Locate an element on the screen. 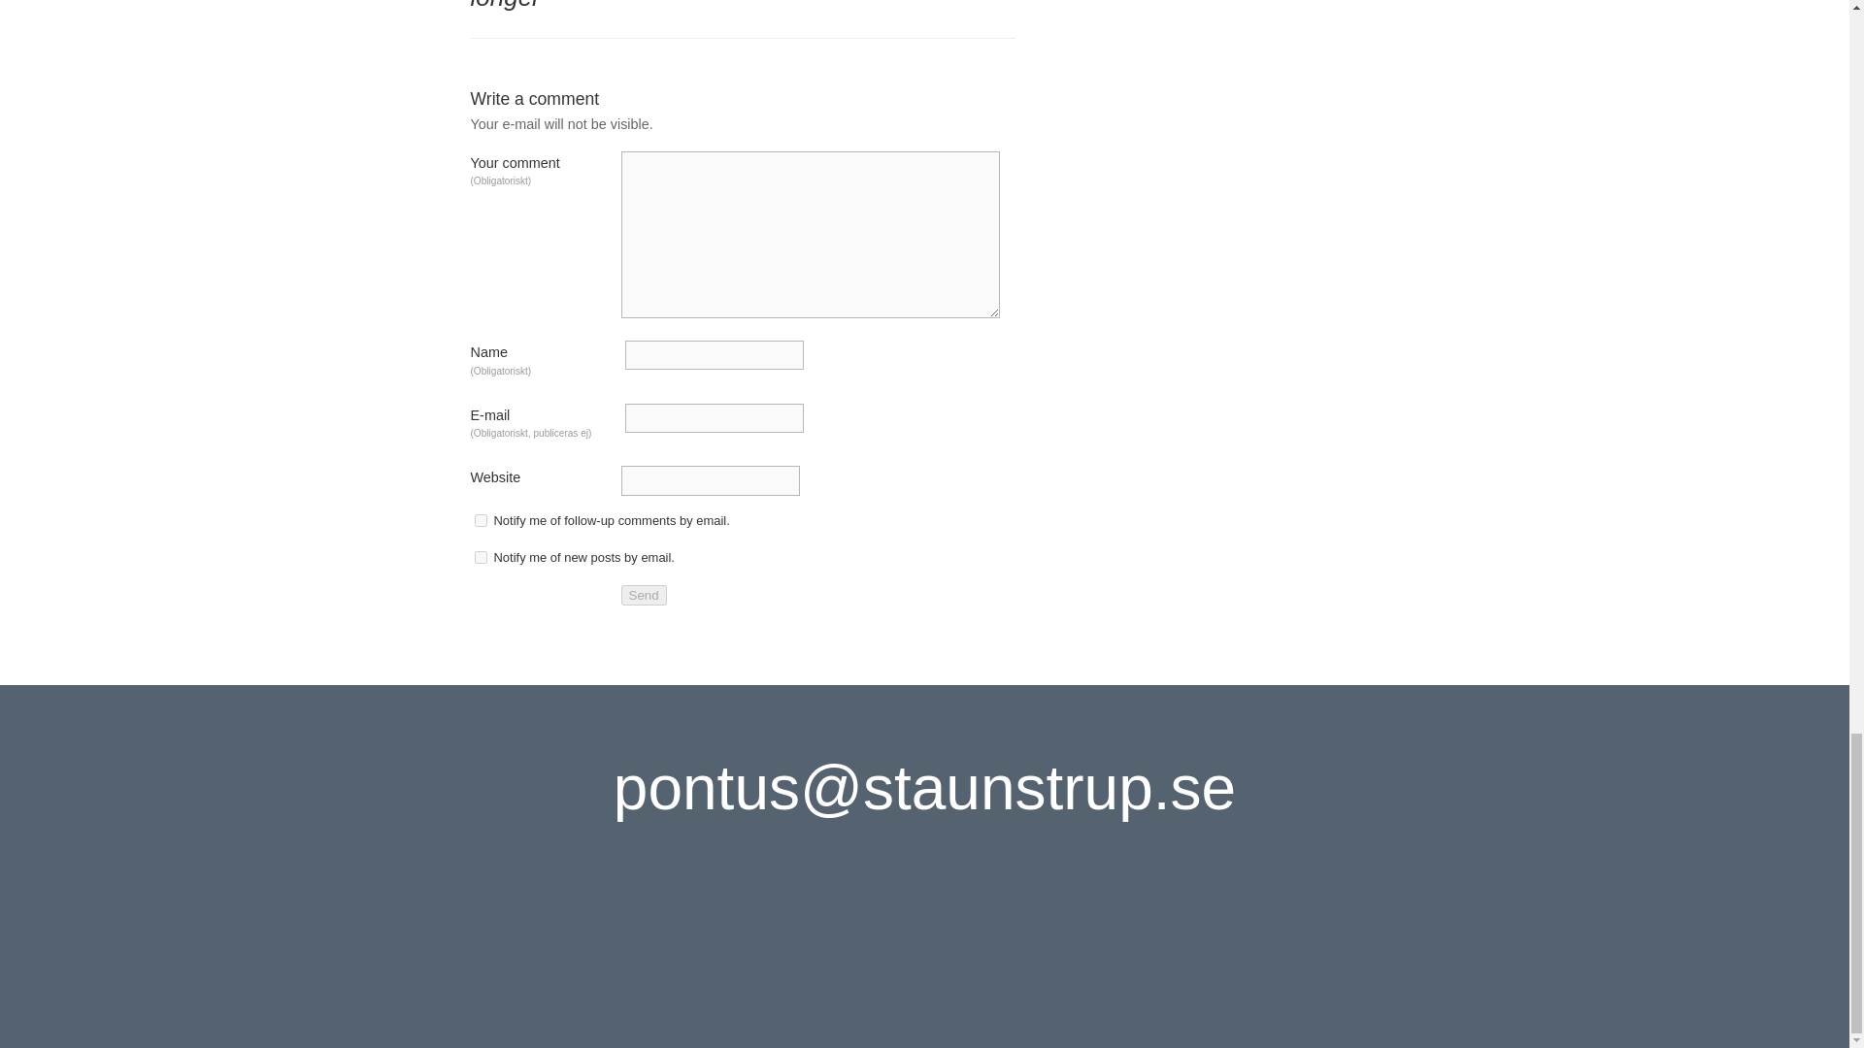 The height and width of the screenshot is (1048, 1864). Follow me on Instagram is located at coordinates (963, 941).